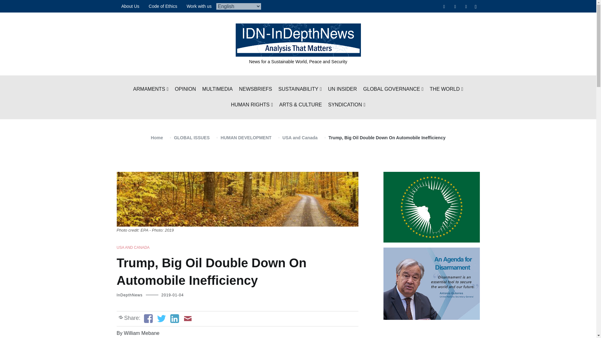 The width and height of the screenshot is (601, 338). I want to click on NEWSBRIEFS, so click(255, 90).